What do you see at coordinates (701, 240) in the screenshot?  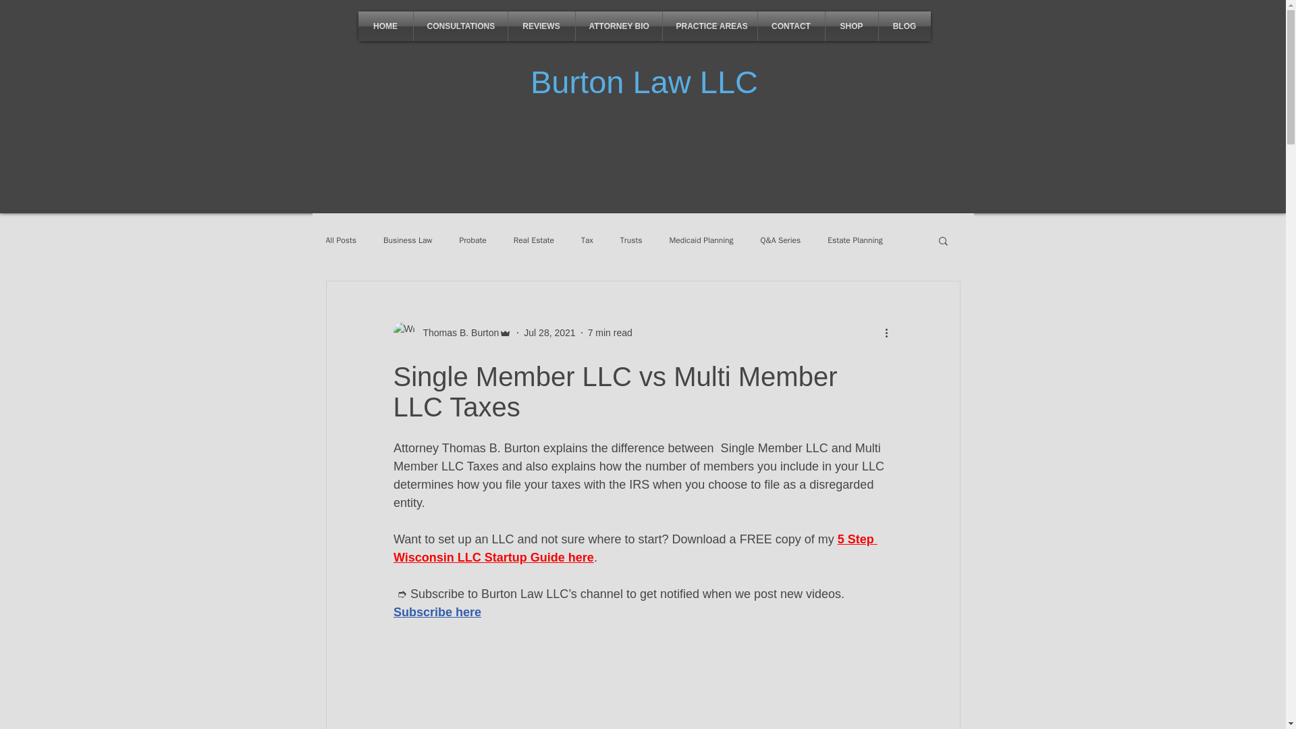 I see `Medicaid Planning` at bounding box center [701, 240].